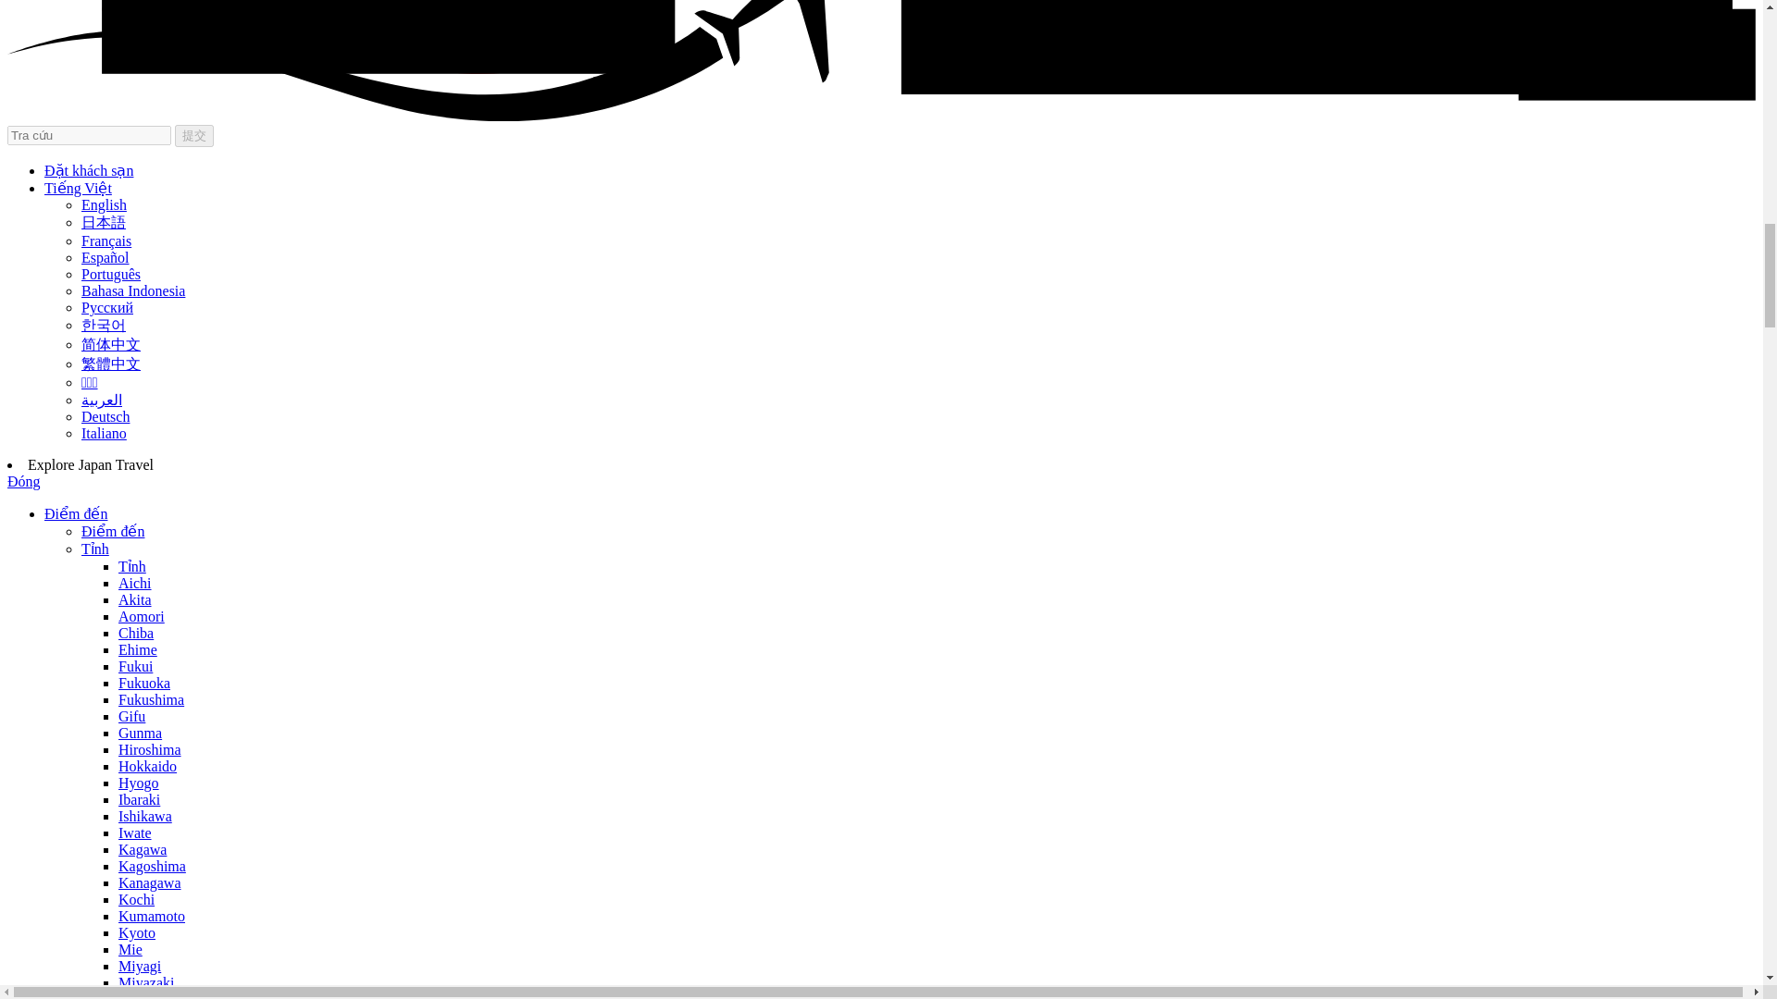 This screenshot has height=999, width=1777. What do you see at coordinates (104, 433) in the screenshot?
I see `Italiano` at bounding box center [104, 433].